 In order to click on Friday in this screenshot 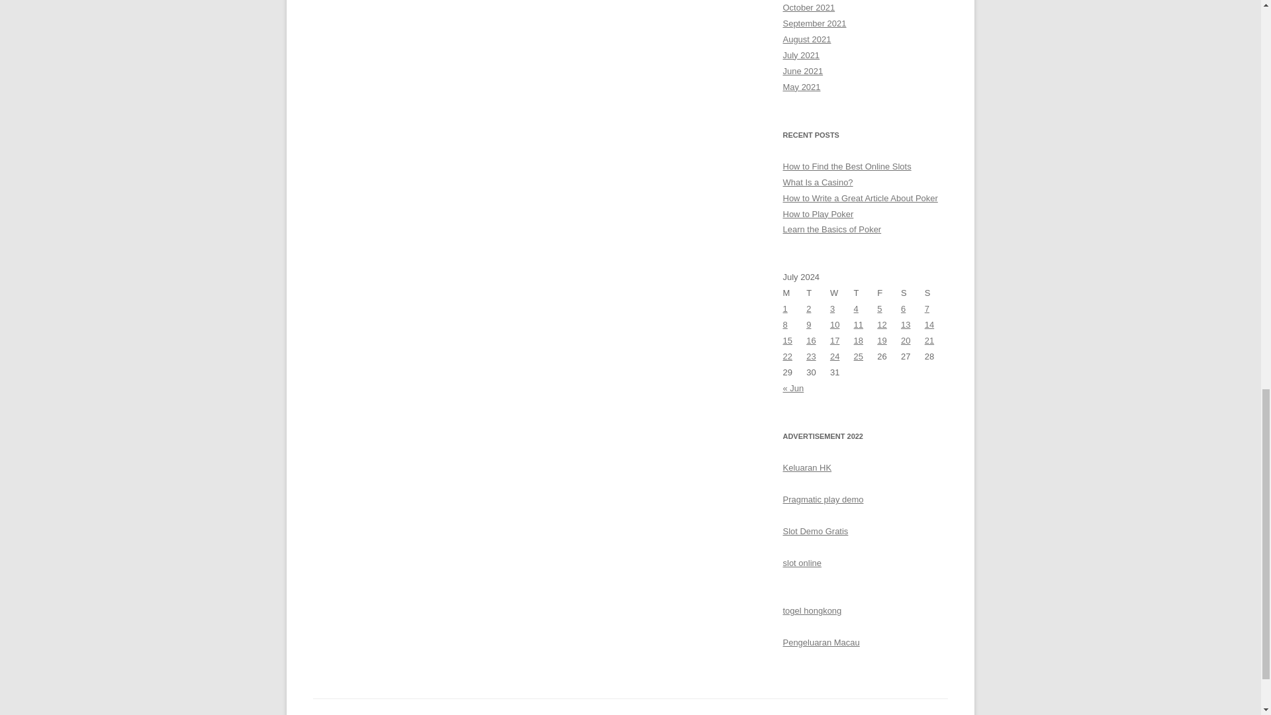, I will do `click(888, 293)`.